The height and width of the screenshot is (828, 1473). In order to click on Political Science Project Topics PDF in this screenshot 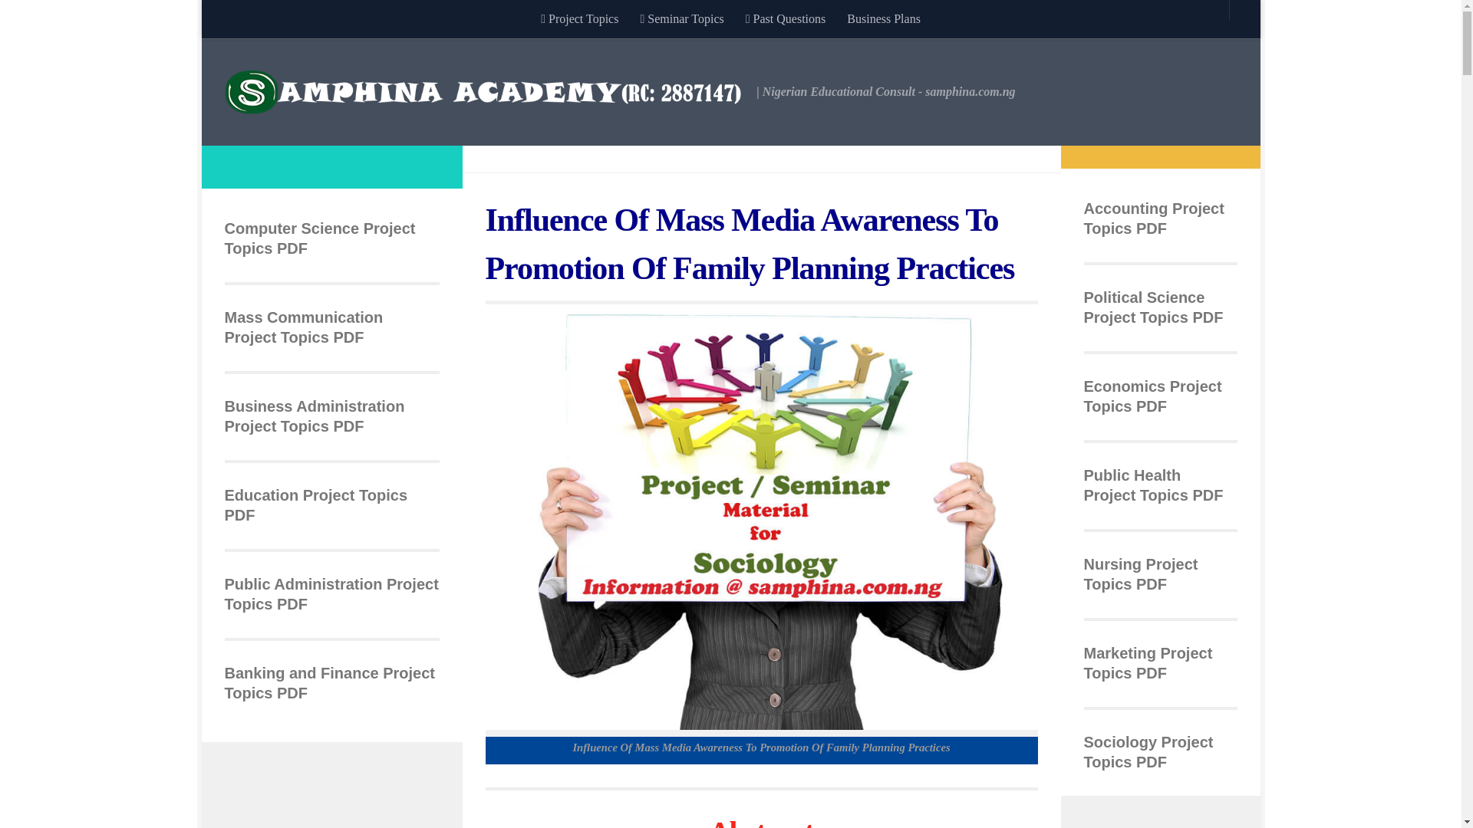, I will do `click(1152, 307)`.